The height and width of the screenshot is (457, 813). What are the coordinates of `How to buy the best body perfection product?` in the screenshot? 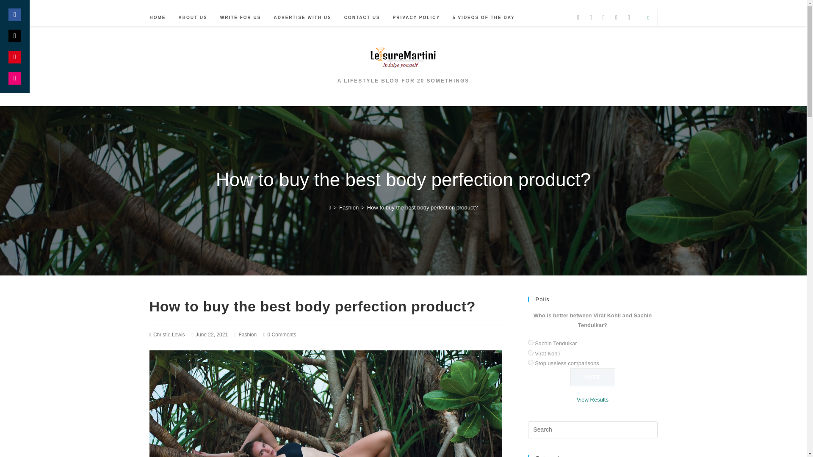 It's located at (423, 207).